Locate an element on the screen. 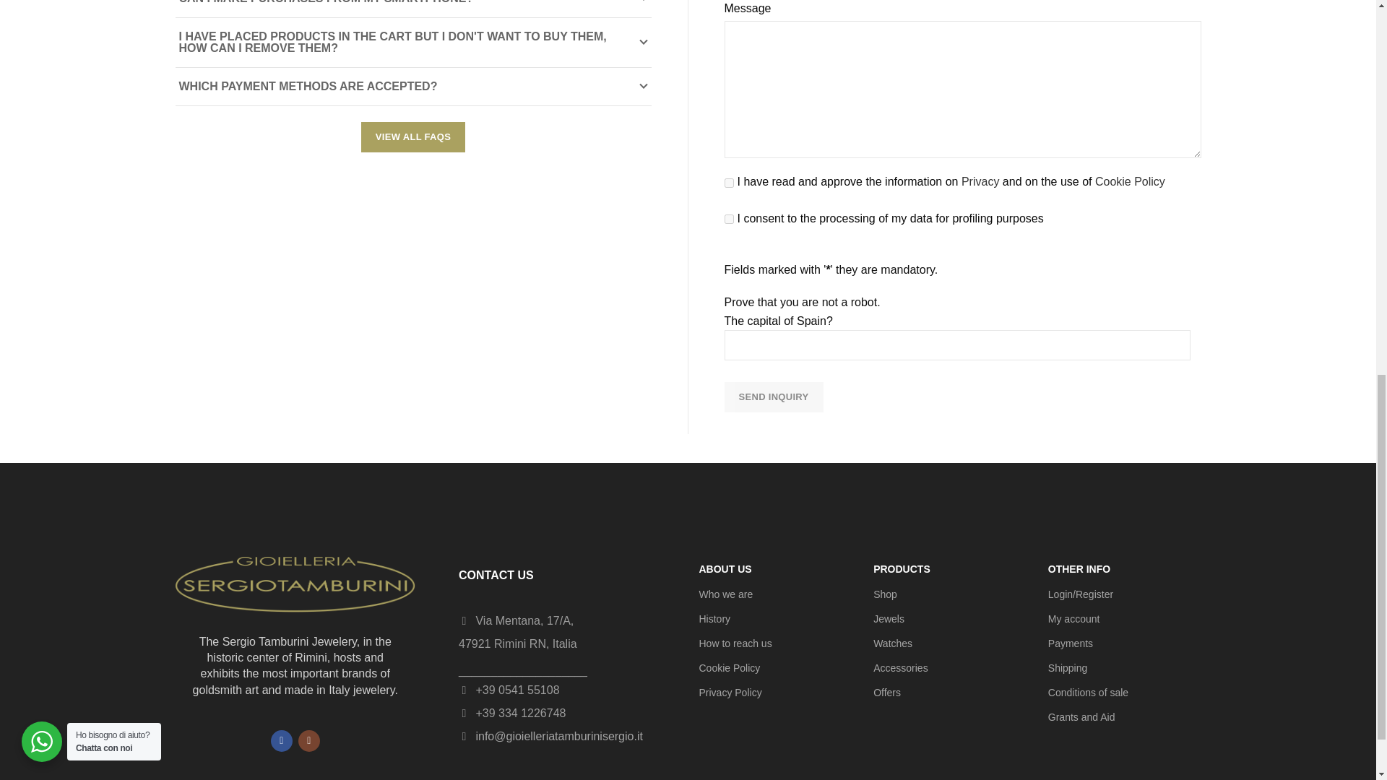  1 is located at coordinates (728, 219).